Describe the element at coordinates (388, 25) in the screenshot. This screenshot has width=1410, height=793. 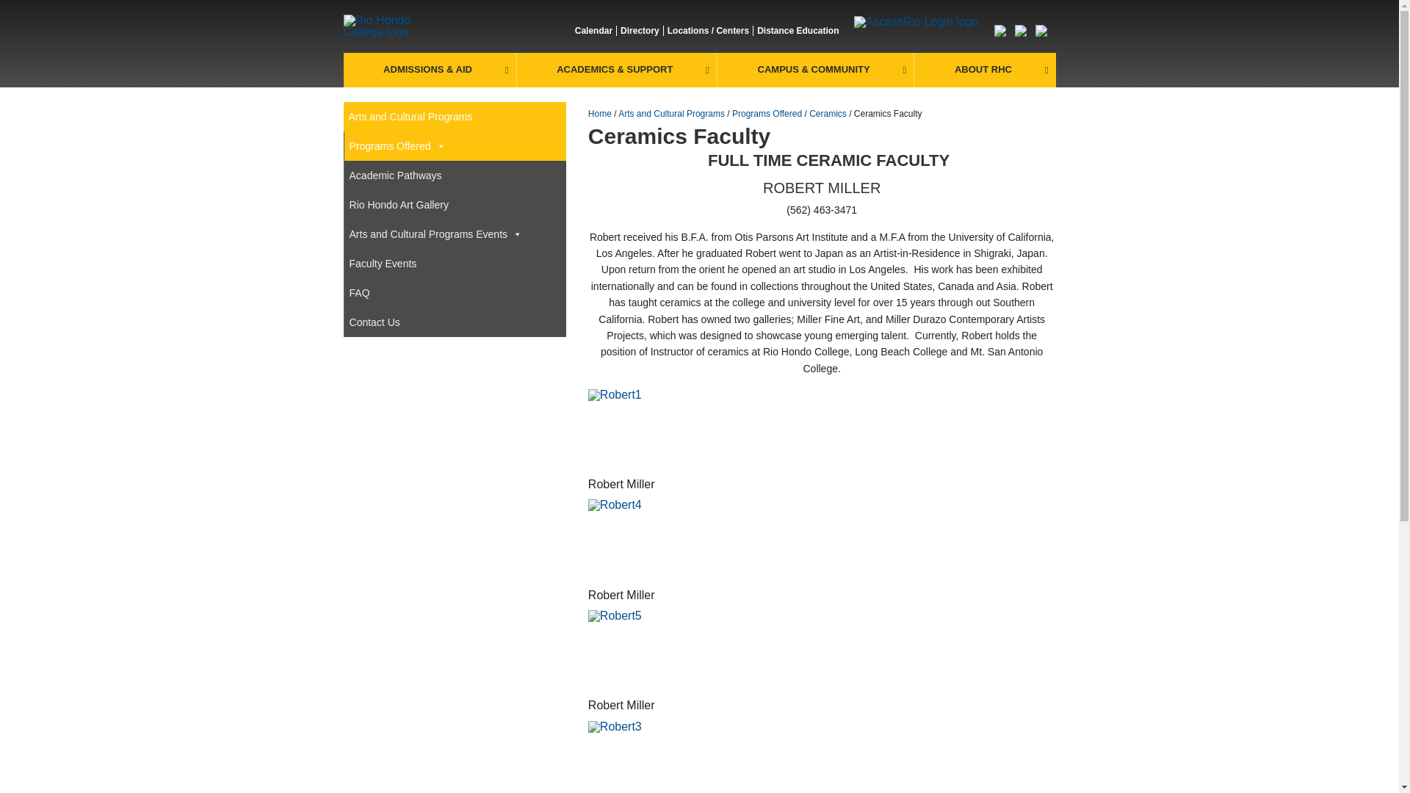
I see `Arts Division` at that location.